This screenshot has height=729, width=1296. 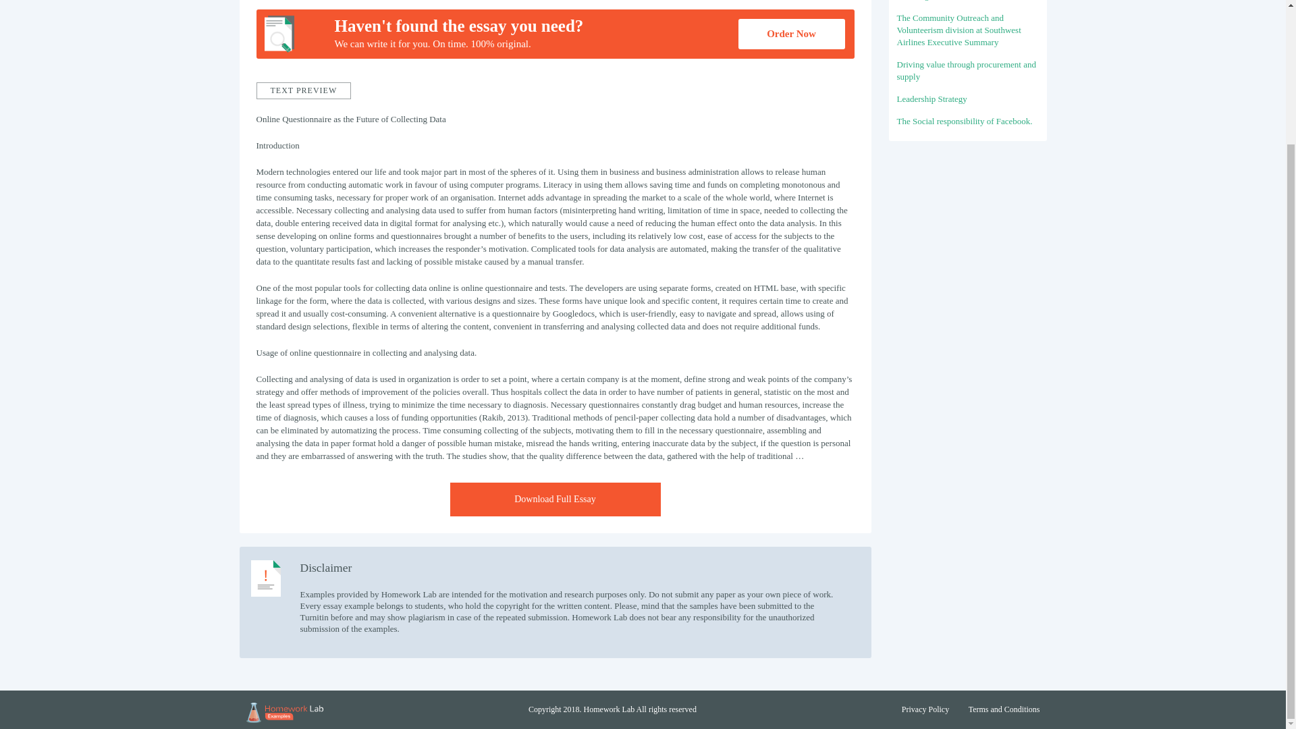 I want to click on Privacy Policy, so click(x=925, y=709).